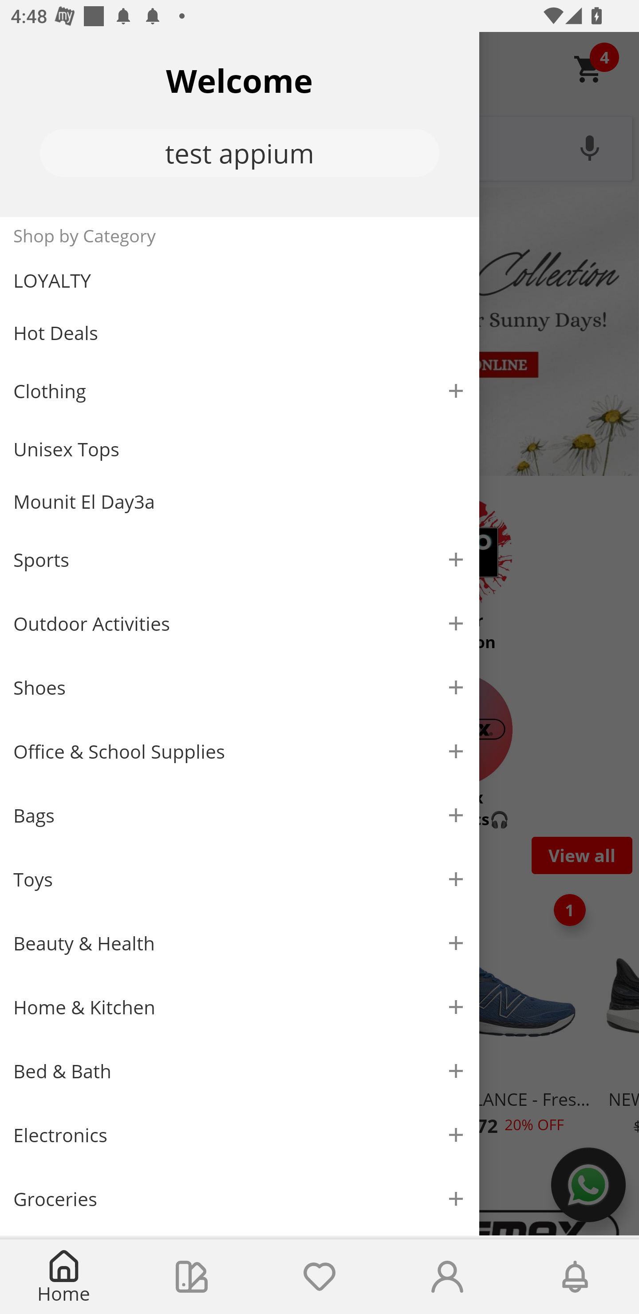 This screenshot has height=1314, width=639. Describe the element at coordinates (240, 1135) in the screenshot. I see `Electronics` at that location.